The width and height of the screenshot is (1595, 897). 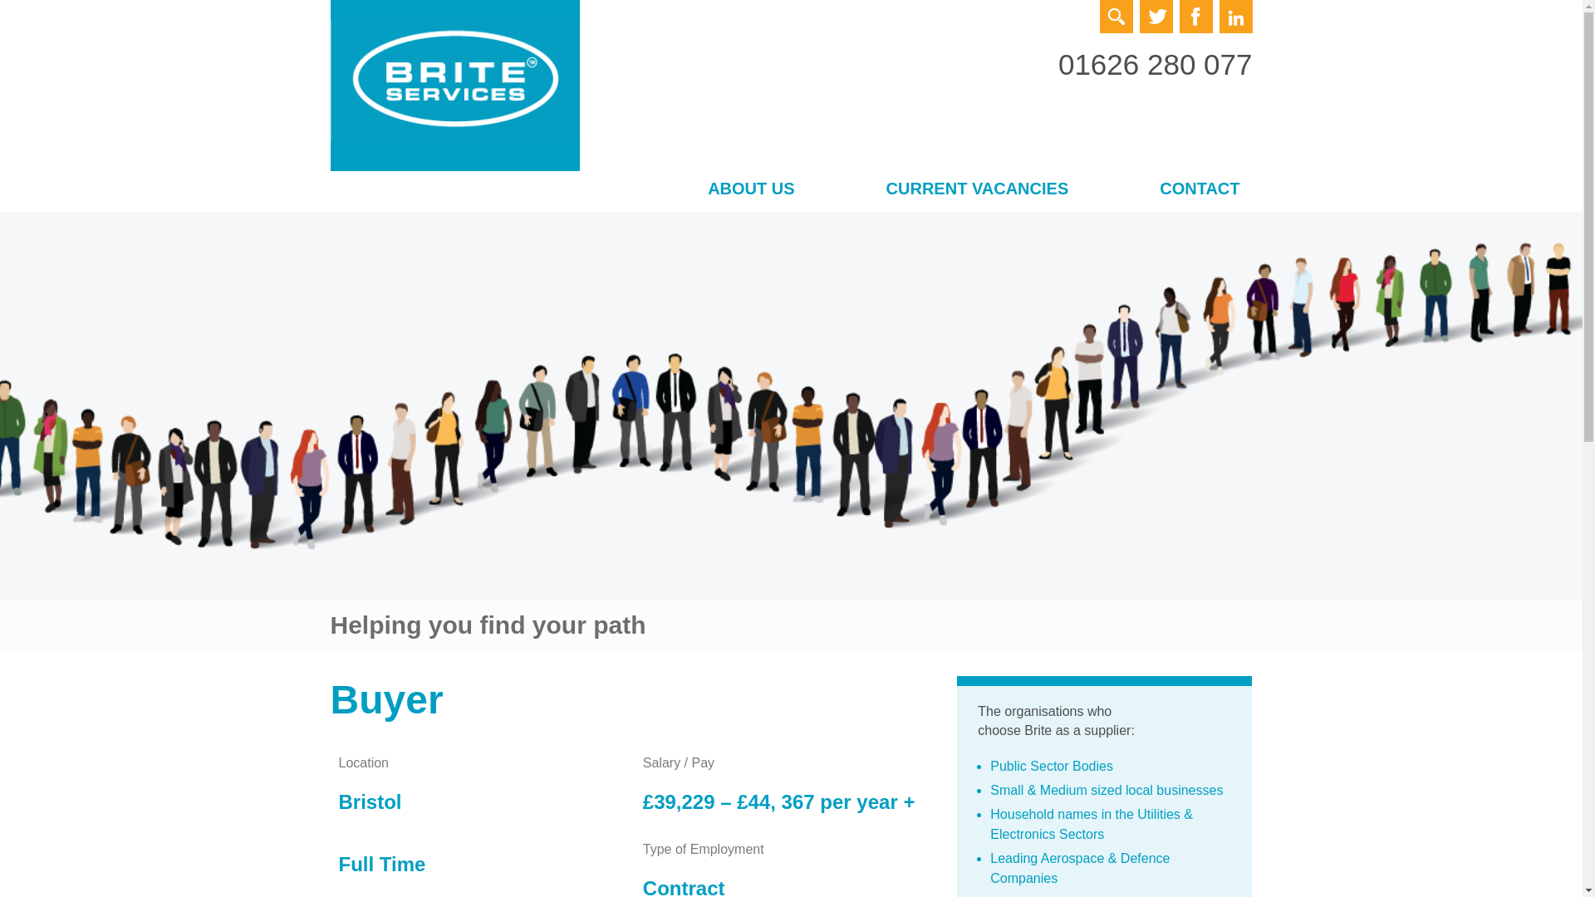 What do you see at coordinates (1199, 190) in the screenshot?
I see `Contact` at bounding box center [1199, 190].